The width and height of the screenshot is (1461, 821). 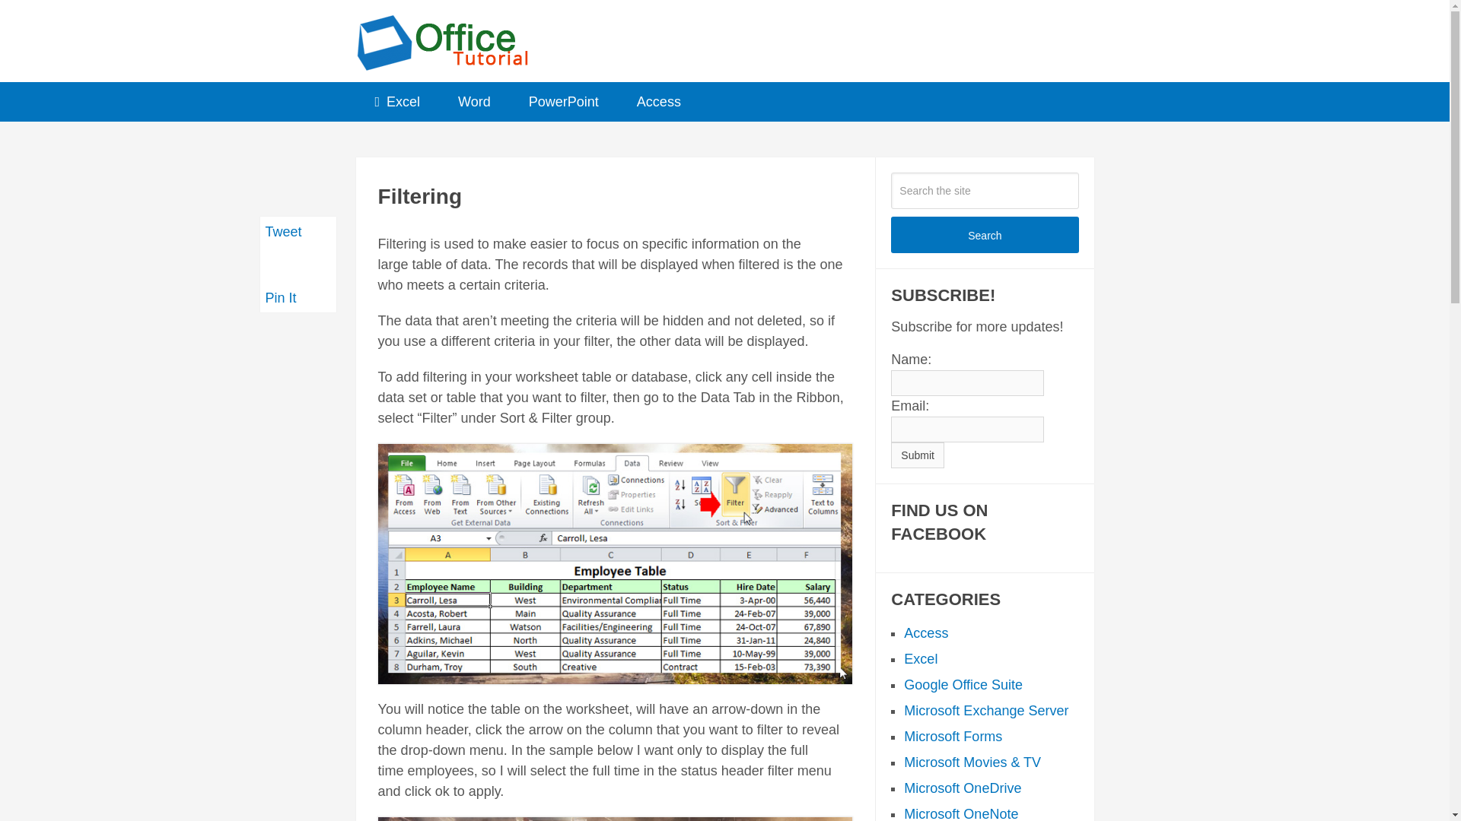 I want to click on Microsoft OneDrive, so click(x=963, y=788).